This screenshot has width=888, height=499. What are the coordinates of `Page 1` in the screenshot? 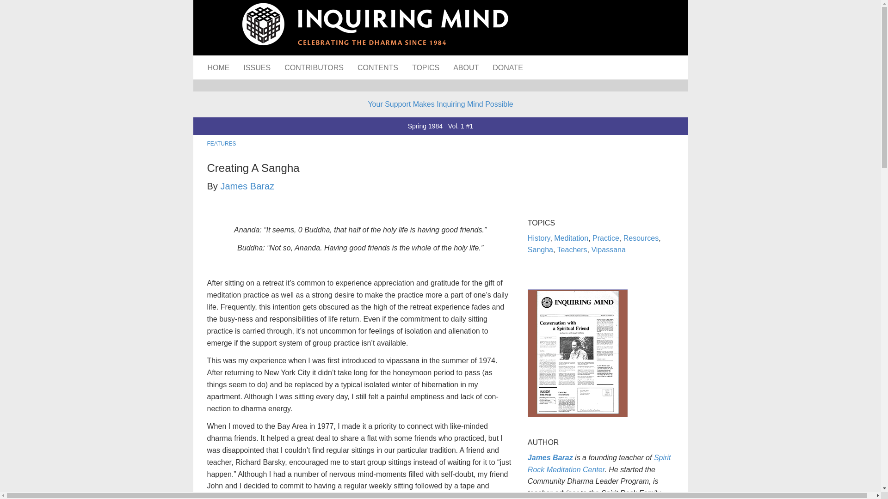 It's located at (360, 460).